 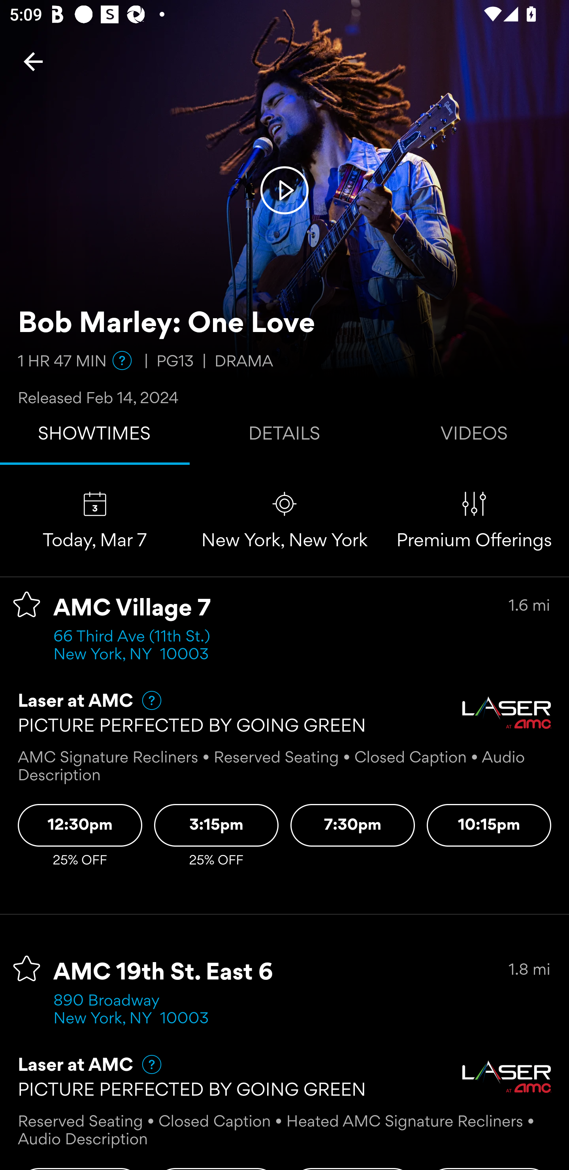 I want to click on AMC Village 7, so click(x=132, y=609).